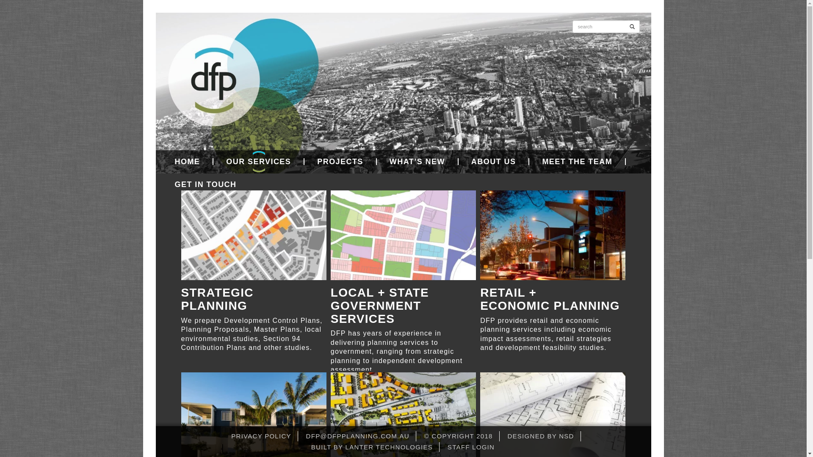 The height and width of the screenshot is (457, 813). What do you see at coordinates (372, 447) in the screenshot?
I see `BUILT BY LANTER TECHNOLOGIES` at bounding box center [372, 447].